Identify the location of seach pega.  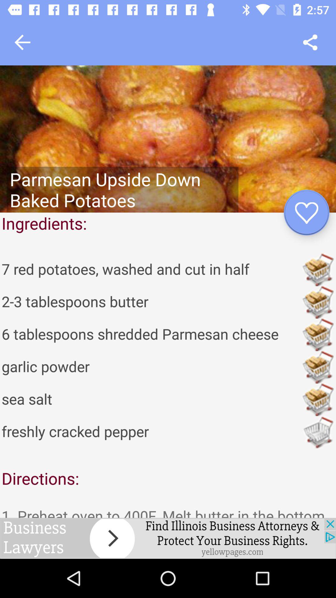
(310, 42).